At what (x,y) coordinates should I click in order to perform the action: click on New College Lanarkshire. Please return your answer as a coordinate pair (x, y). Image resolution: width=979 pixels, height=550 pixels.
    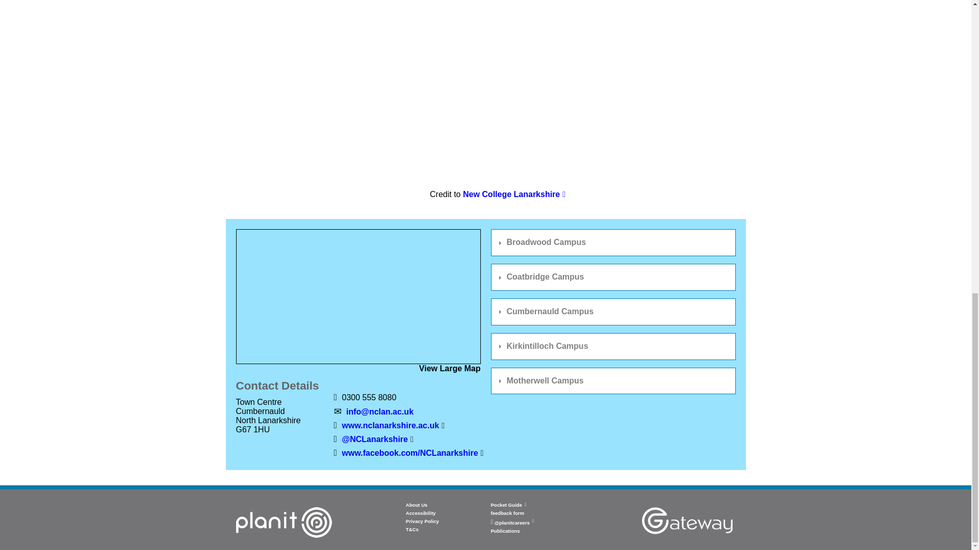
    Looking at the image, I should click on (514, 194).